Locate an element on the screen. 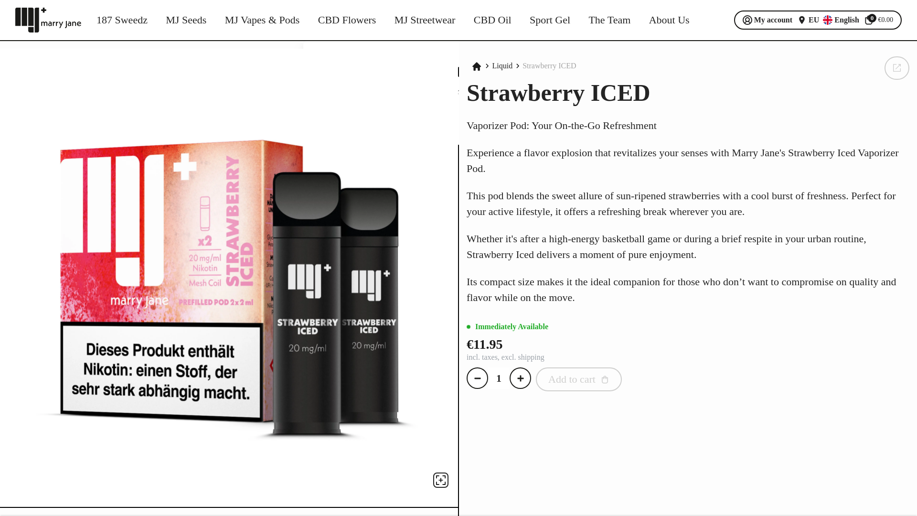 This screenshot has width=917, height=516. Sport Gel is located at coordinates (550, 20).